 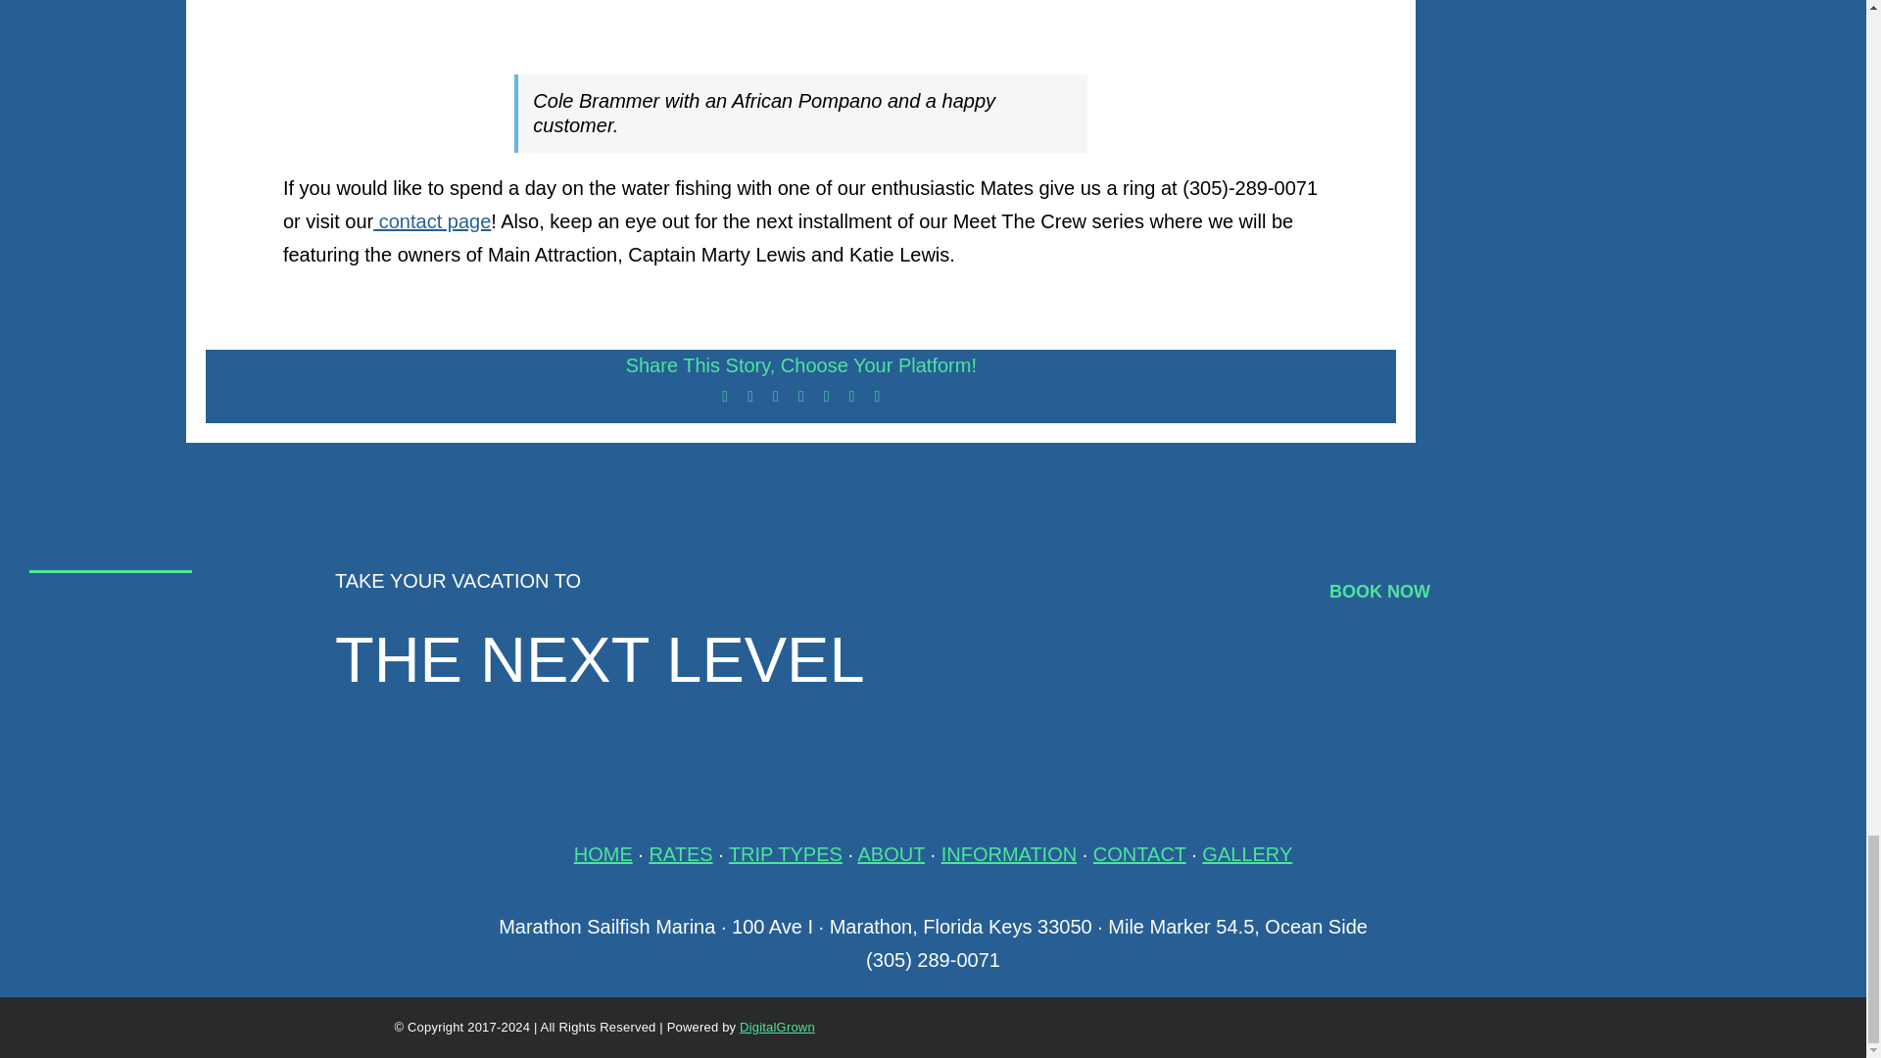 What do you see at coordinates (852, 396) in the screenshot?
I see `Pinterest` at bounding box center [852, 396].